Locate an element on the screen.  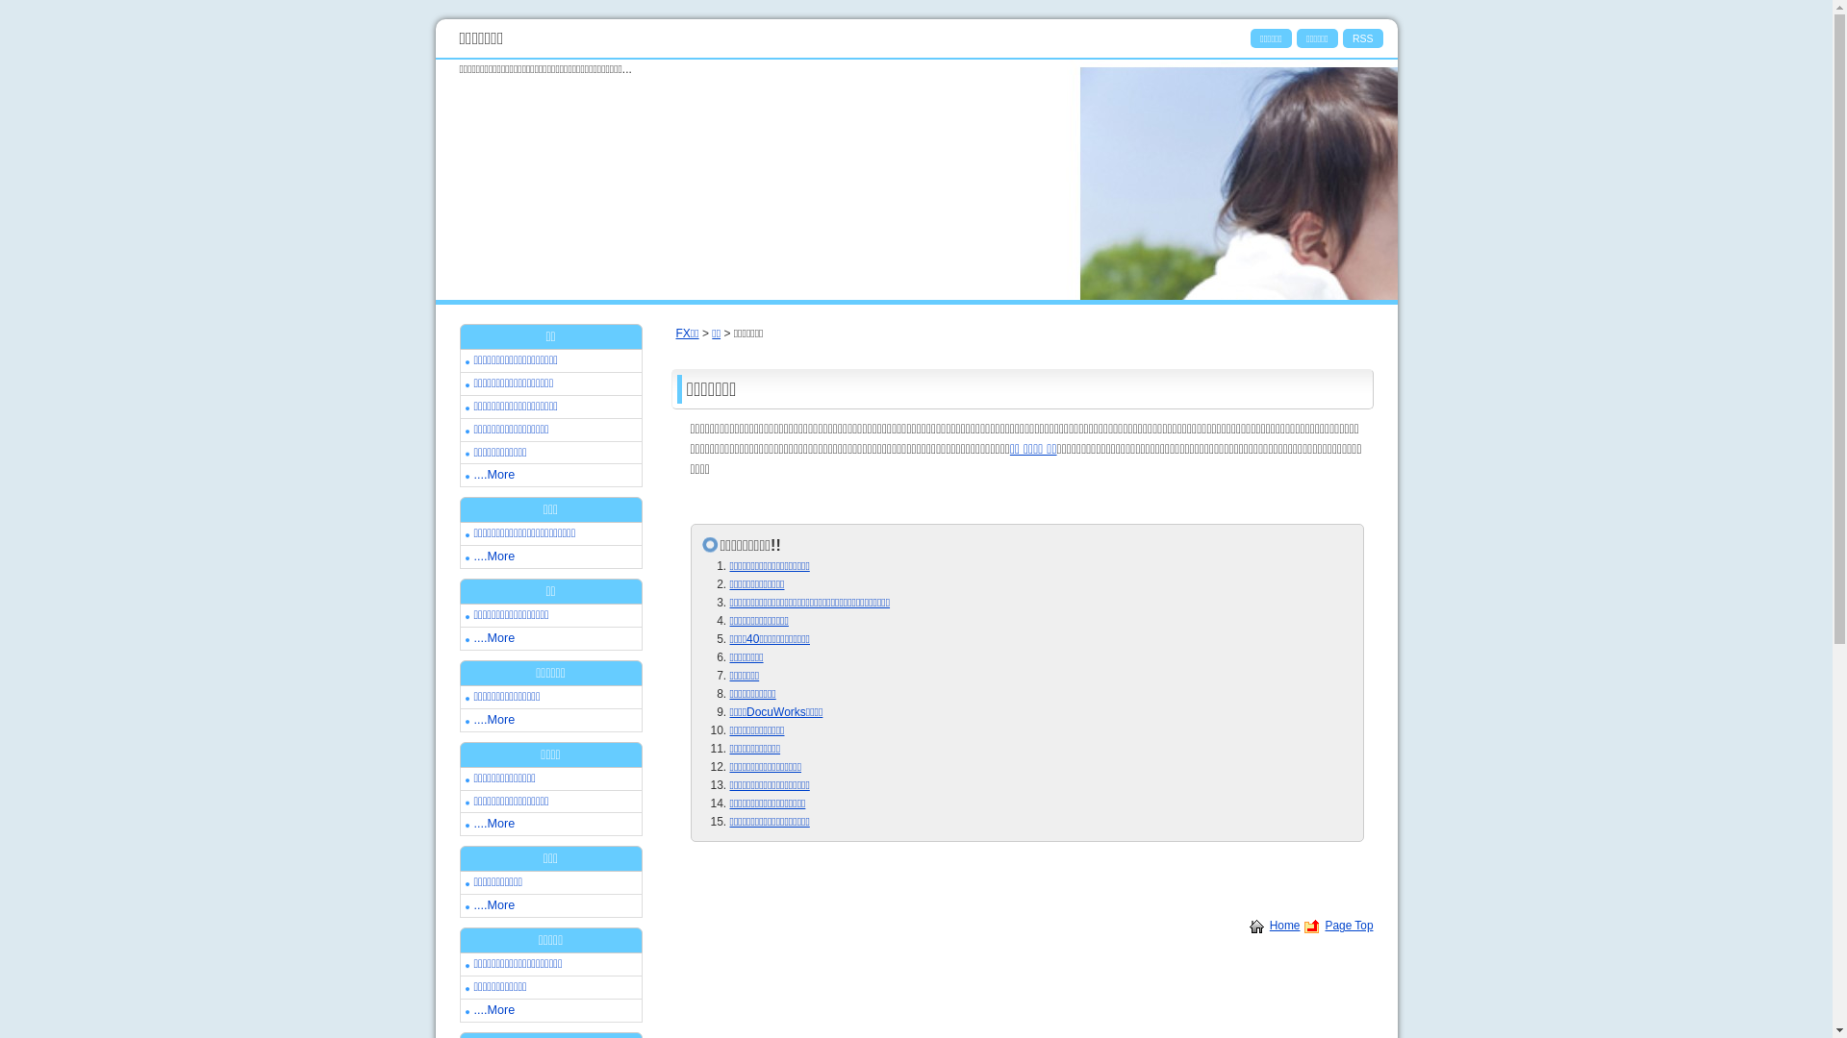
....More is located at coordinates (493, 1010).